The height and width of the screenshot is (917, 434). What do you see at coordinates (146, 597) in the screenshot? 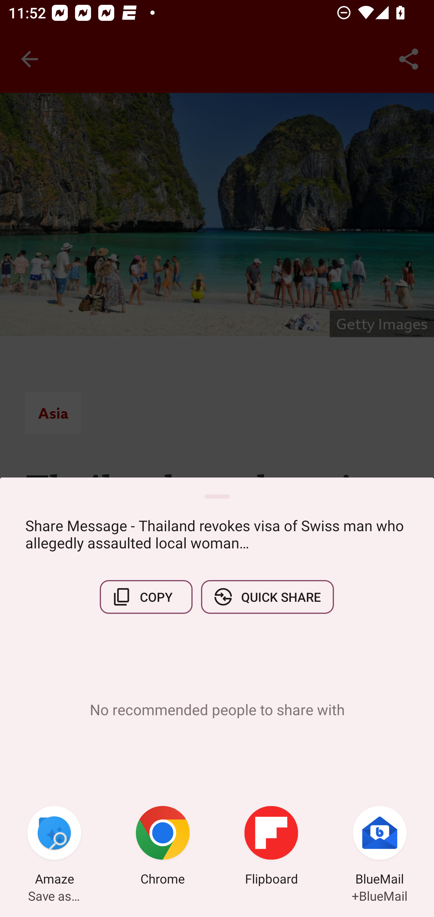
I see `COPY` at bounding box center [146, 597].